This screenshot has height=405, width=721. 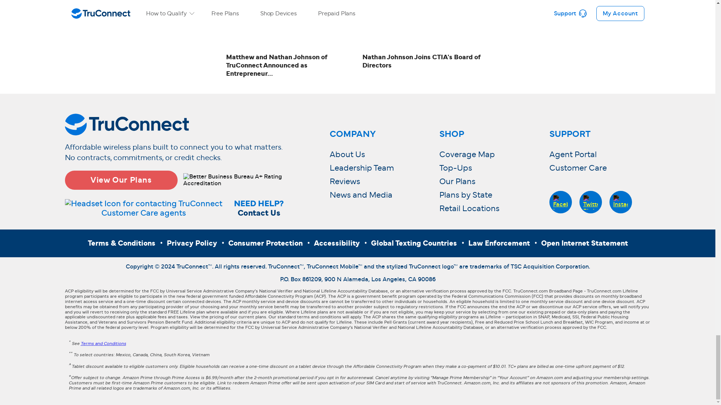 What do you see at coordinates (467, 154) in the screenshot?
I see `Coverage Map` at bounding box center [467, 154].